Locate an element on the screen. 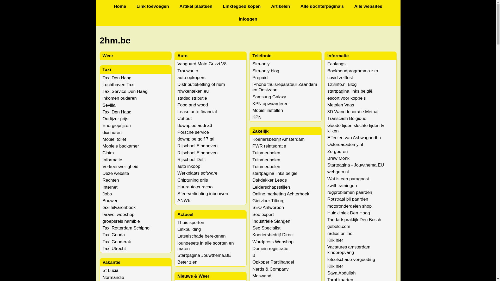 The width and height of the screenshot is (500, 281). KPN is located at coordinates (257, 117).